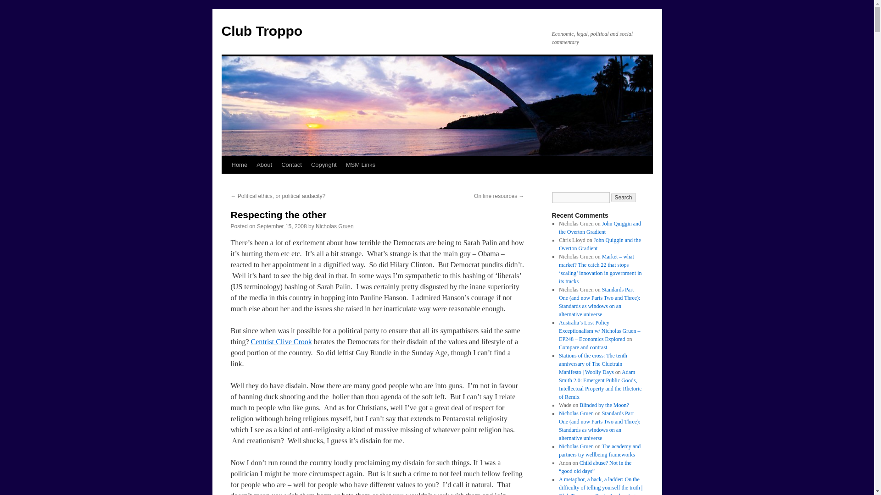 The image size is (881, 495). I want to click on Nicholas Gruen, so click(335, 226).